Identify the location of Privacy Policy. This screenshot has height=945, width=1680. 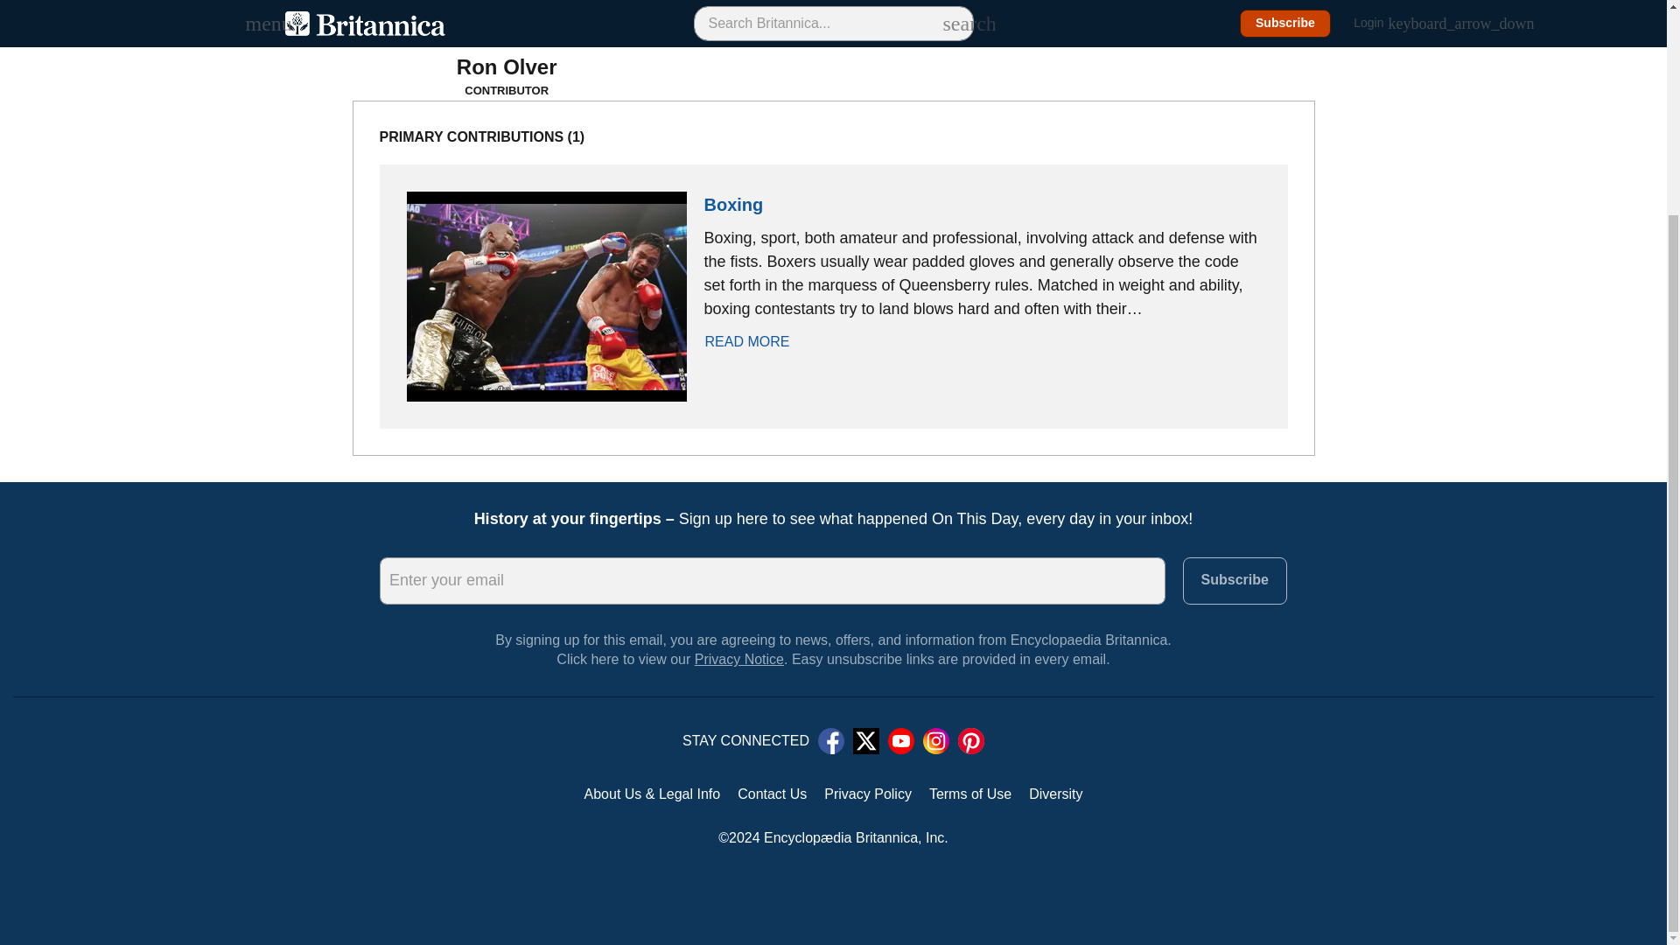
(868, 794).